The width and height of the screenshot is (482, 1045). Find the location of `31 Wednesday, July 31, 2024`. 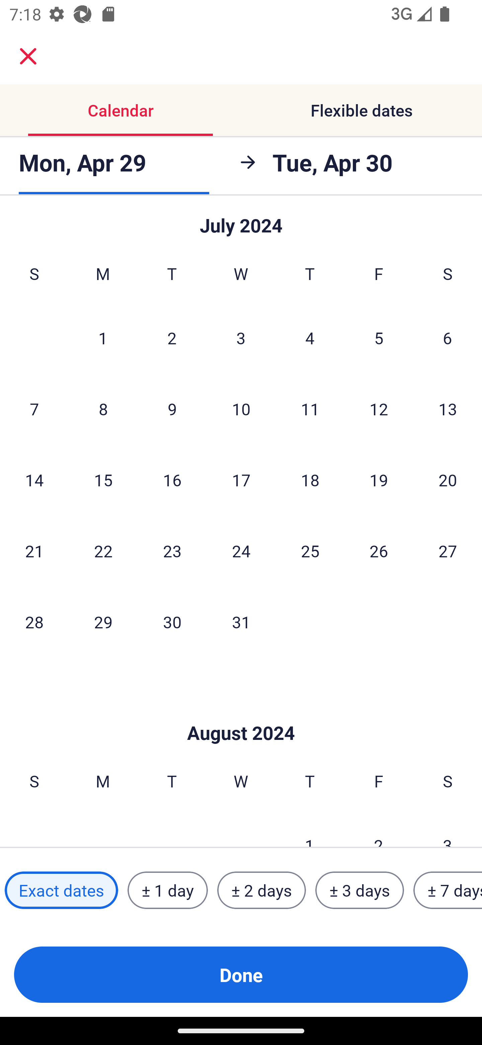

31 Wednesday, July 31, 2024 is located at coordinates (241, 622).